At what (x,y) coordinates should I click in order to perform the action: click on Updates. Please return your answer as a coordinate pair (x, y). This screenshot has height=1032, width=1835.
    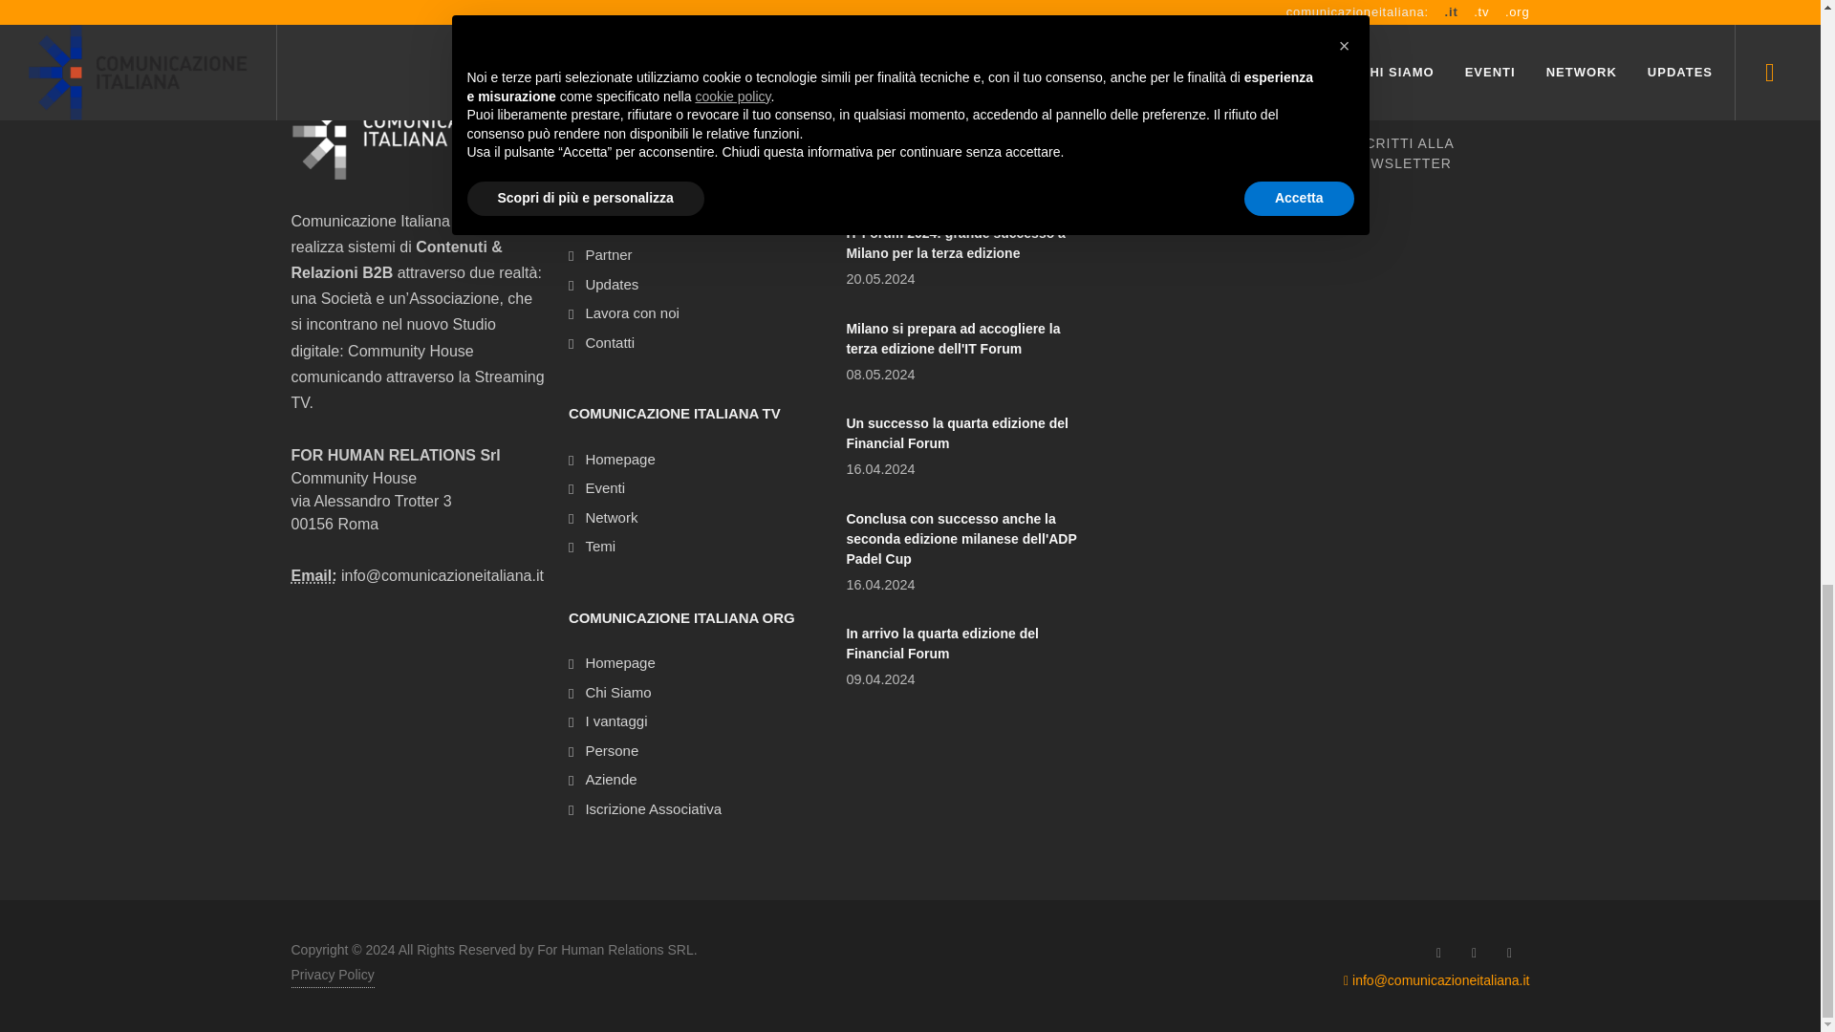
    Looking at the image, I should click on (606, 285).